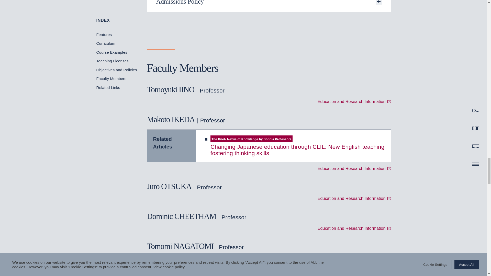 The width and height of the screenshot is (491, 276). Describe the element at coordinates (354, 228) in the screenshot. I see `Education and Research Information` at that location.